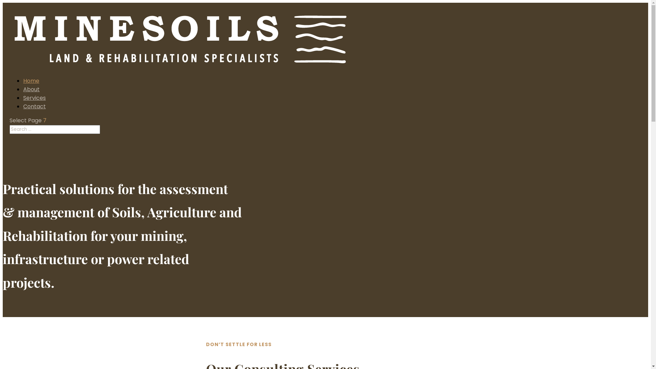  Describe the element at coordinates (35, 107) in the screenshot. I see `Contact` at that location.